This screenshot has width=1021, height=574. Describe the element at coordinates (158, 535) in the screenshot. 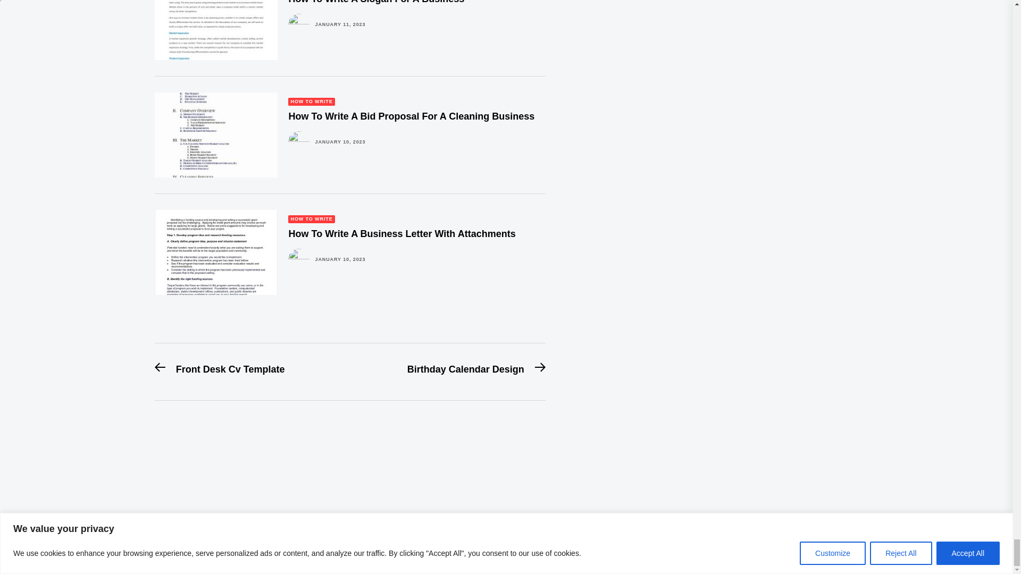

I see `Coverletterpedia` at that location.